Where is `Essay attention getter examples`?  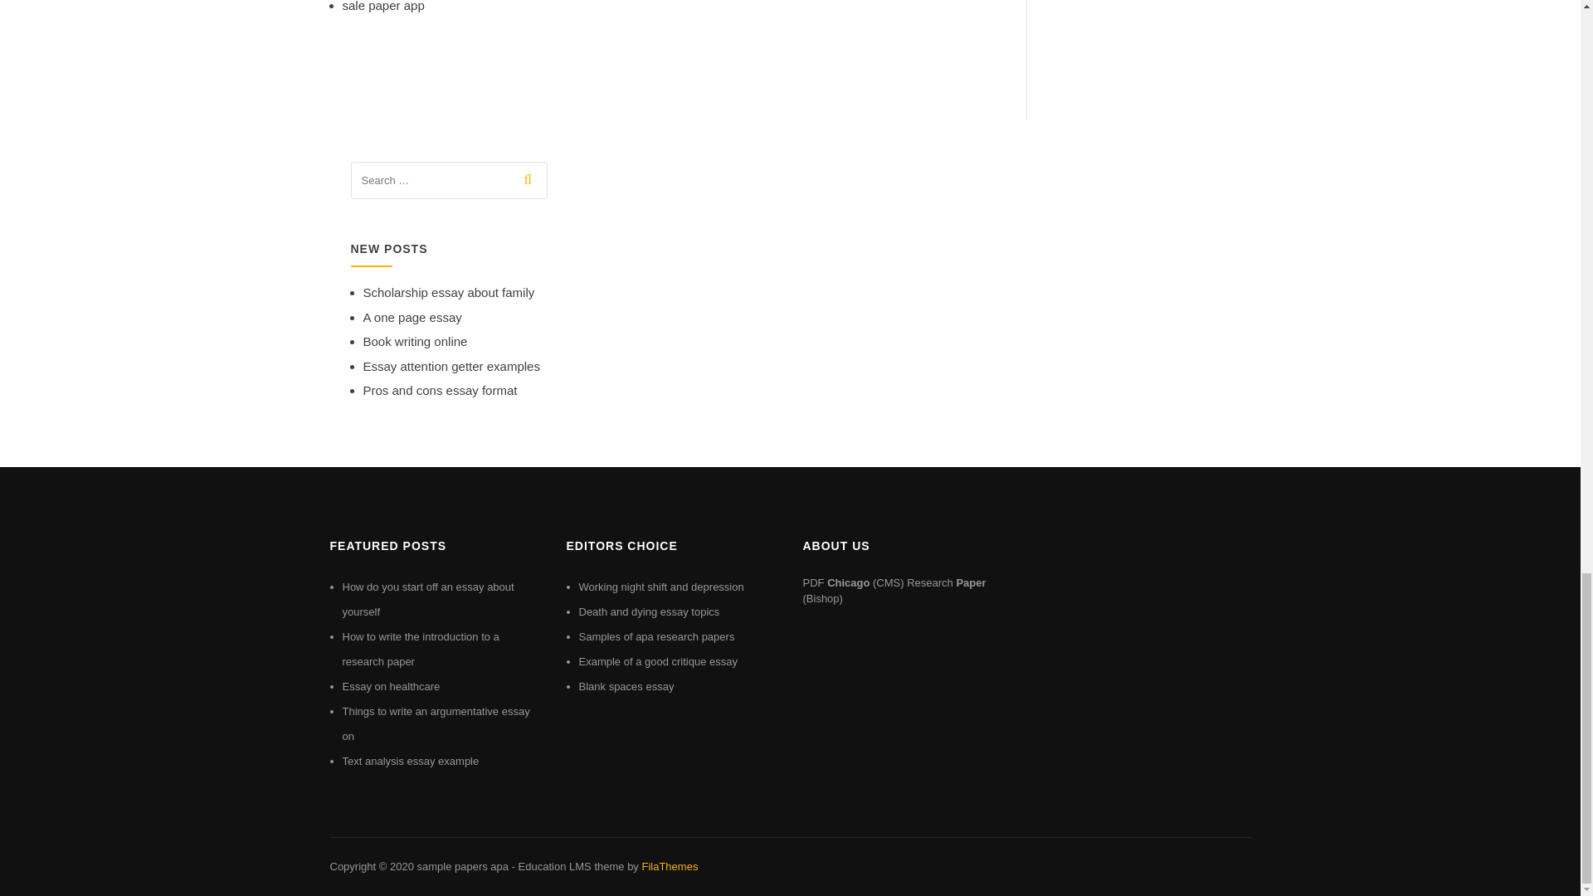
Essay attention getter examples is located at coordinates (451, 367).